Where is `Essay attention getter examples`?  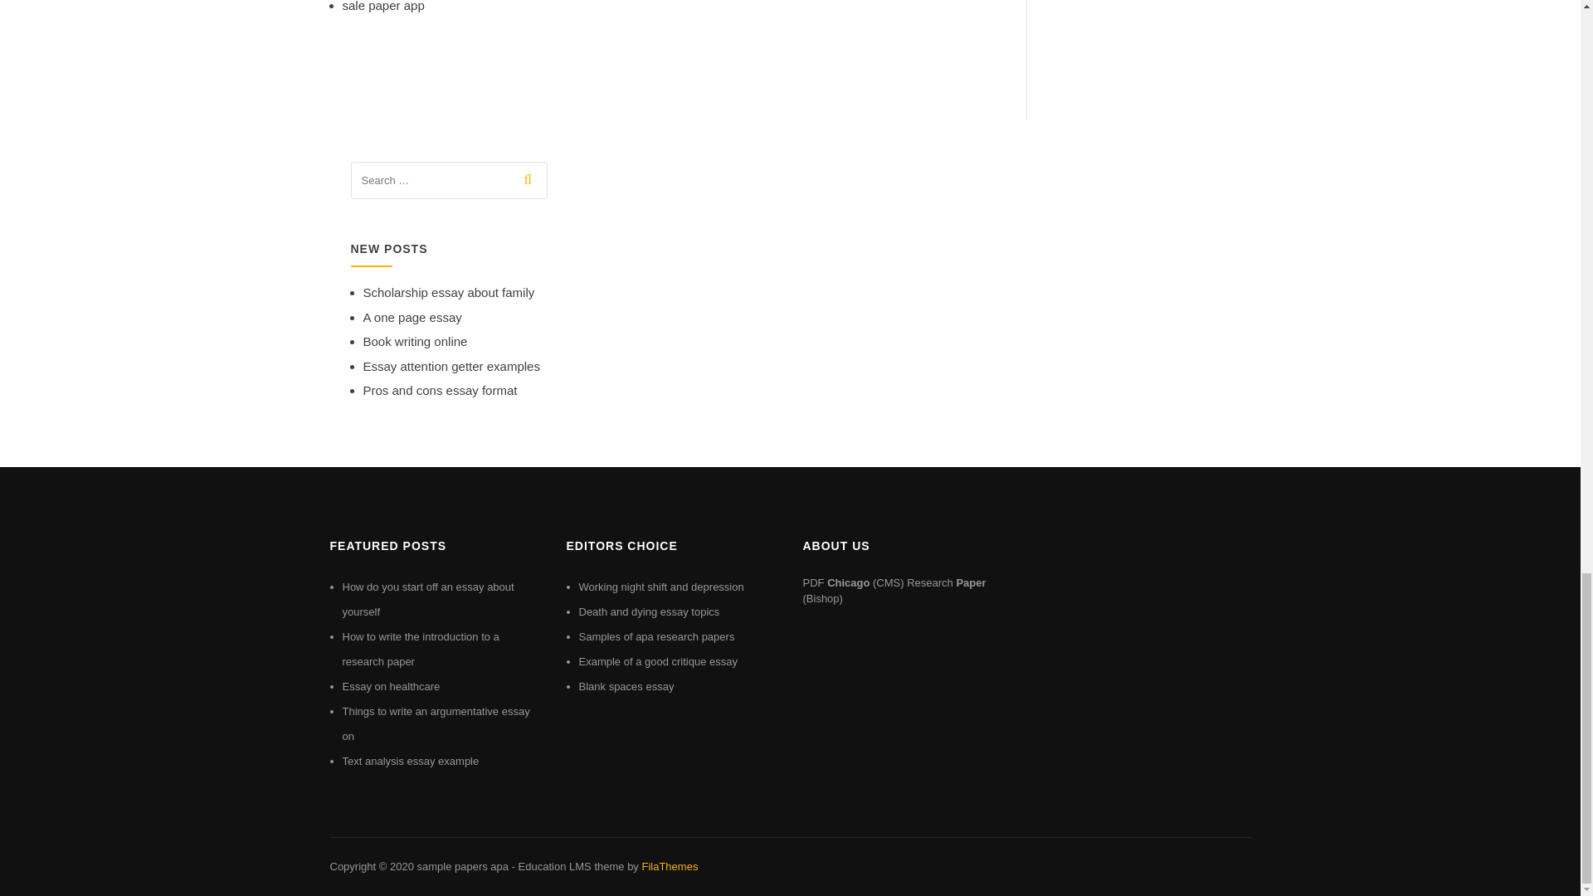
Essay attention getter examples is located at coordinates (451, 367).